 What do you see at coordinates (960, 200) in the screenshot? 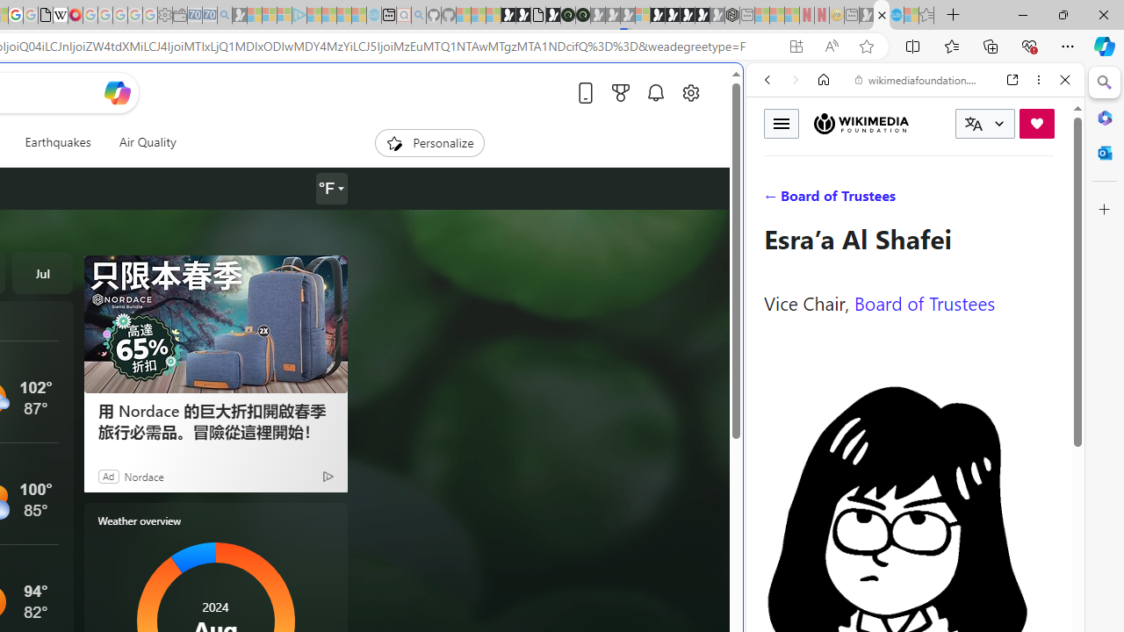
I see `Search Filter, Search Tools` at bounding box center [960, 200].